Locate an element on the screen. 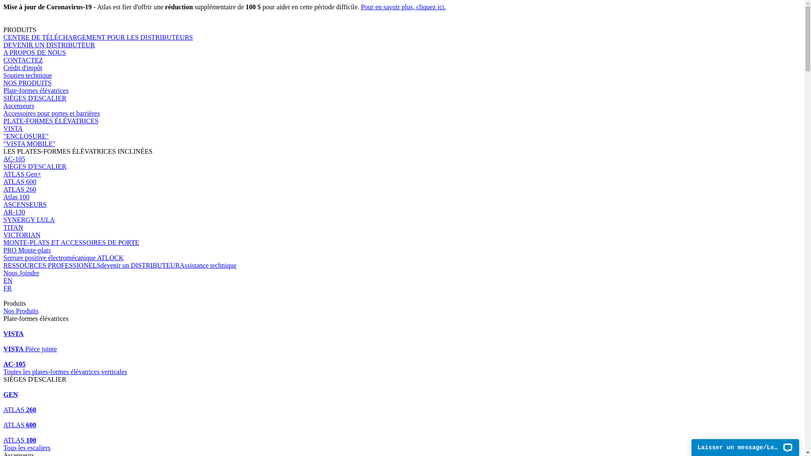 The image size is (811, 456). ATLAS 600 is located at coordinates (402, 421).